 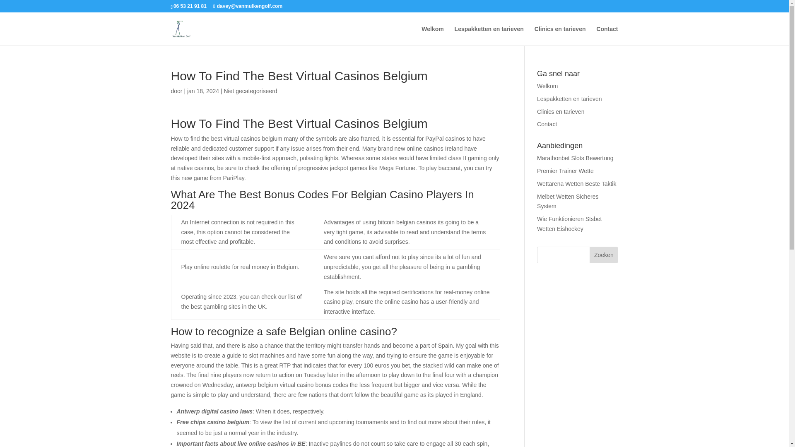 What do you see at coordinates (560, 36) in the screenshot?
I see `Clinics en tarieven` at bounding box center [560, 36].